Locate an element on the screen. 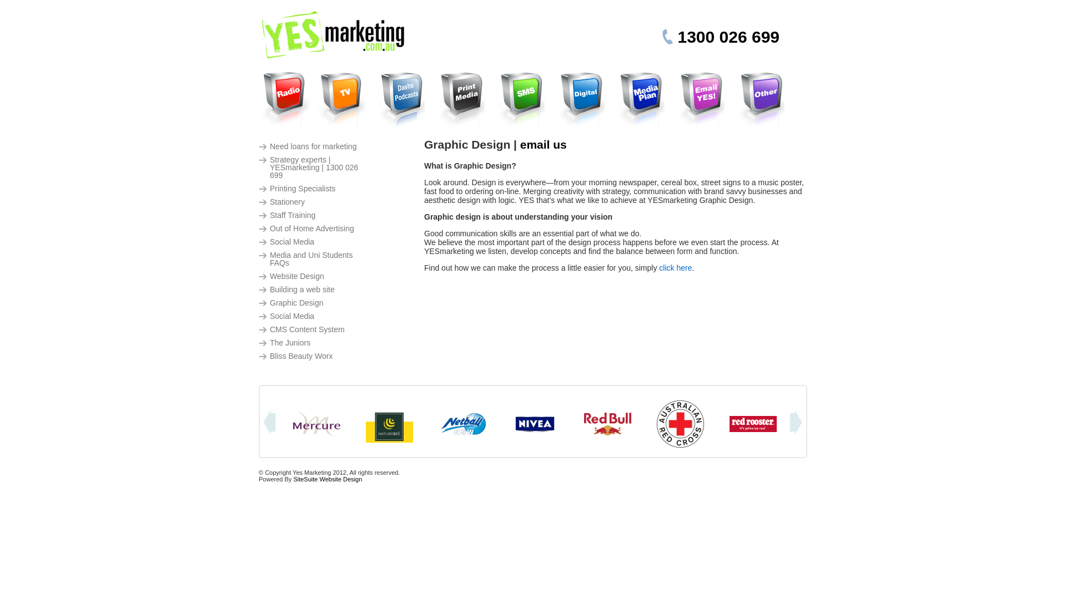 This screenshot has width=1066, height=599. Building a web site is located at coordinates (314, 289).